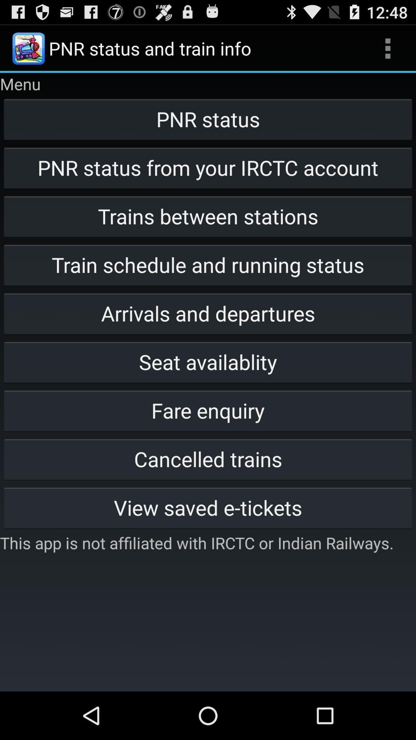  Describe the element at coordinates (208, 313) in the screenshot. I see `choose the arrivals and departures` at that location.